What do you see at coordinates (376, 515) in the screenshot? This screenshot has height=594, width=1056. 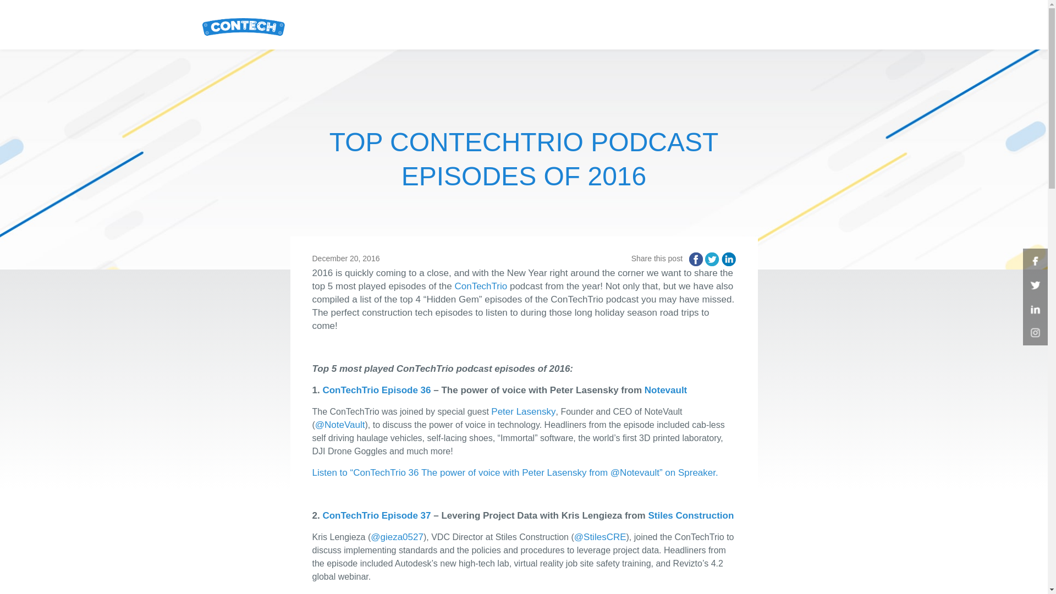 I see `ConTechTrio Episode 37` at bounding box center [376, 515].